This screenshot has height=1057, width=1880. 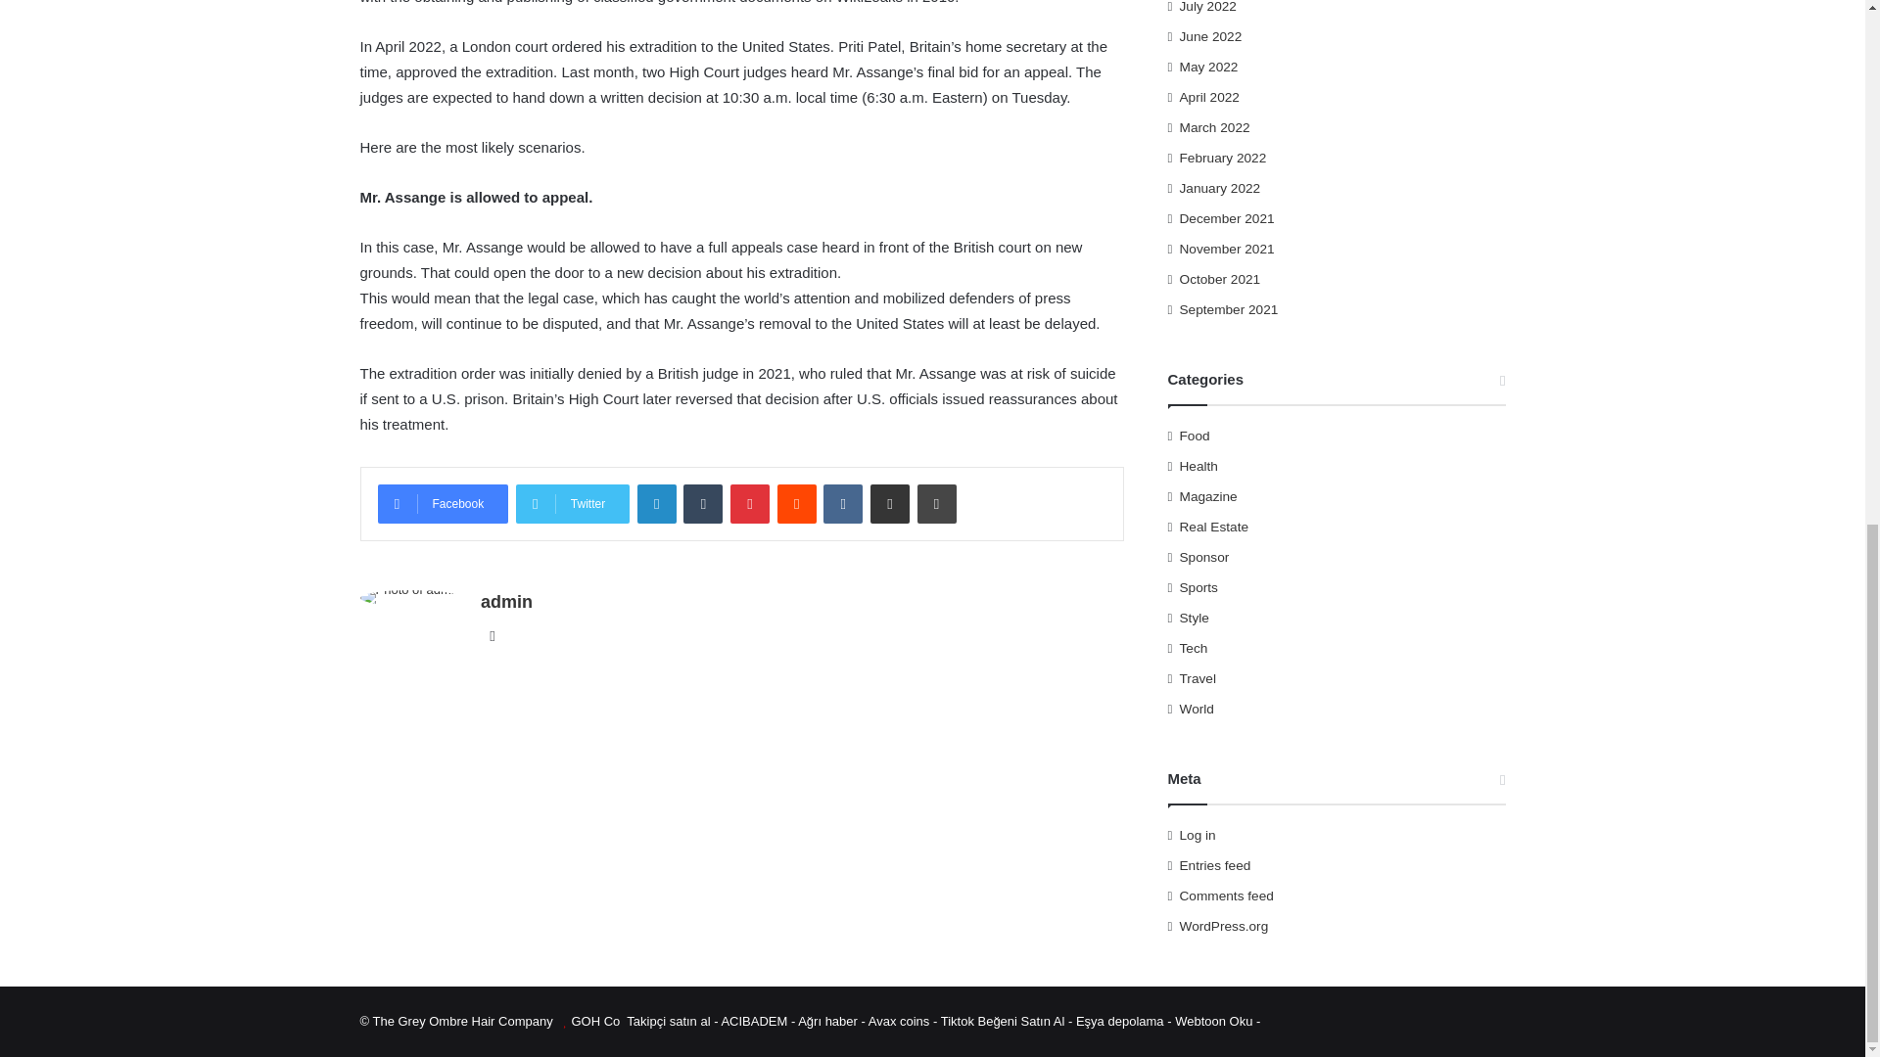 What do you see at coordinates (703, 503) in the screenshot?
I see `Tumblr` at bounding box center [703, 503].